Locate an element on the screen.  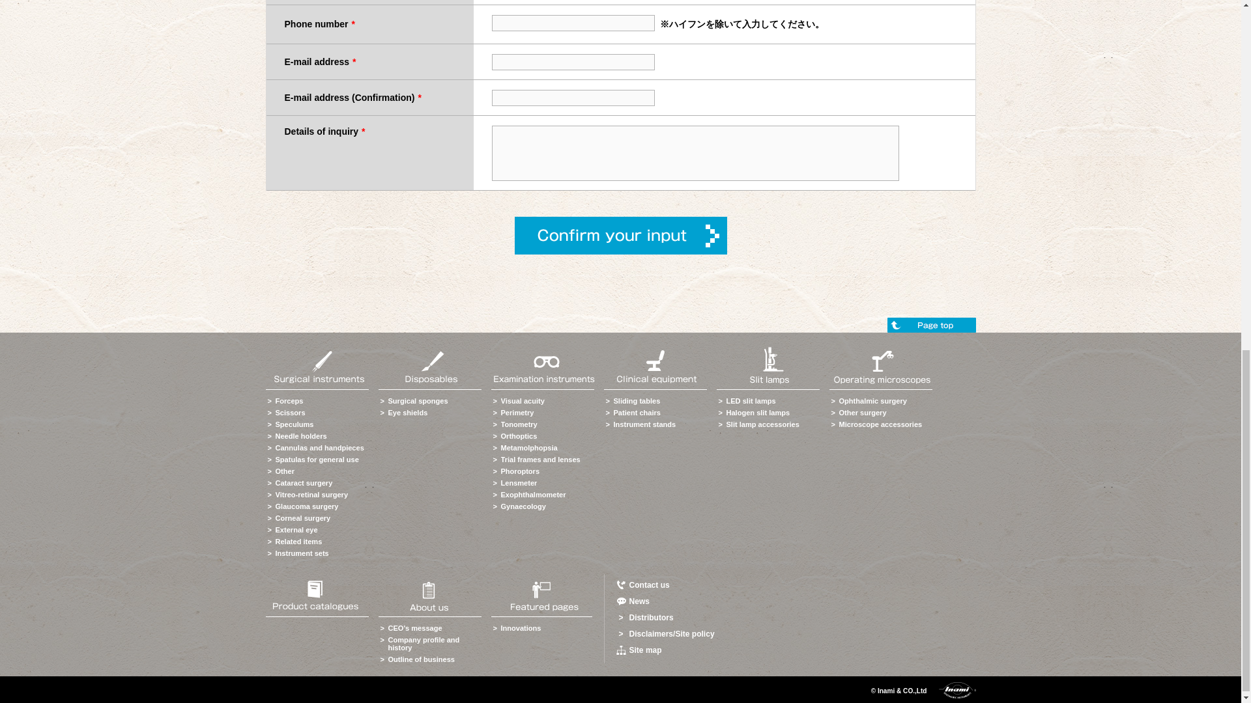
Surgical sponges is located at coordinates (418, 401).